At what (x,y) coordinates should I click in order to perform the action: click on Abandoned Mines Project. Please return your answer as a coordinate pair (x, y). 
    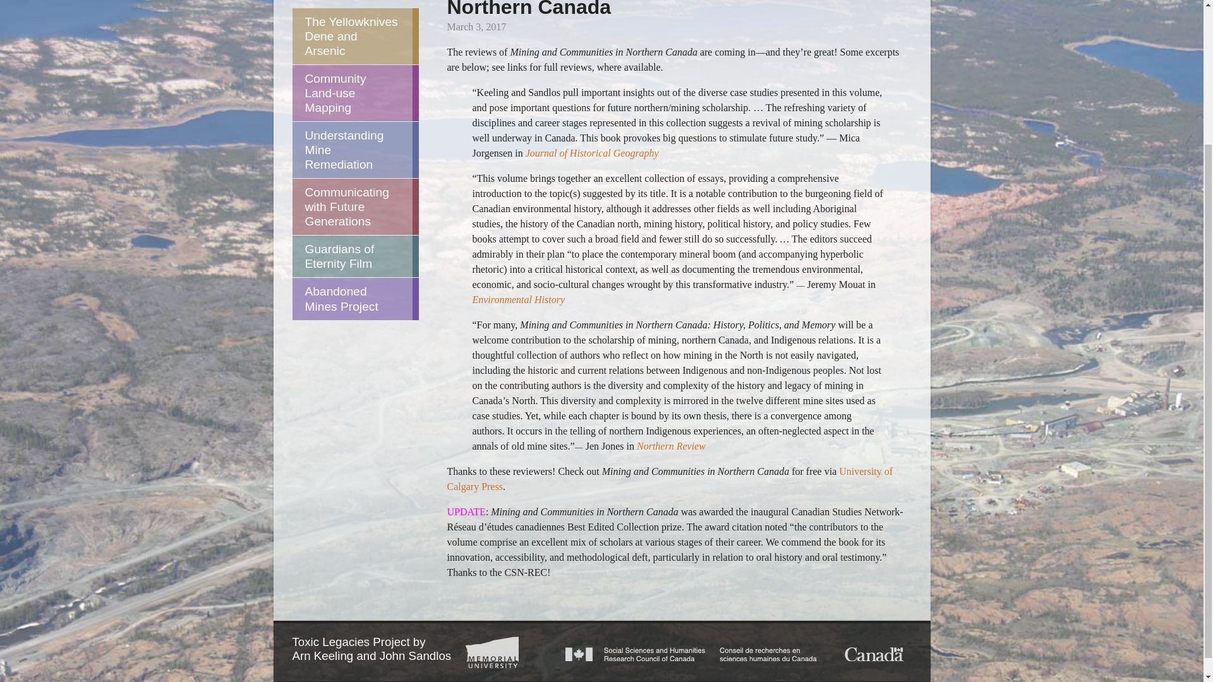
    Looking at the image, I should click on (352, 298).